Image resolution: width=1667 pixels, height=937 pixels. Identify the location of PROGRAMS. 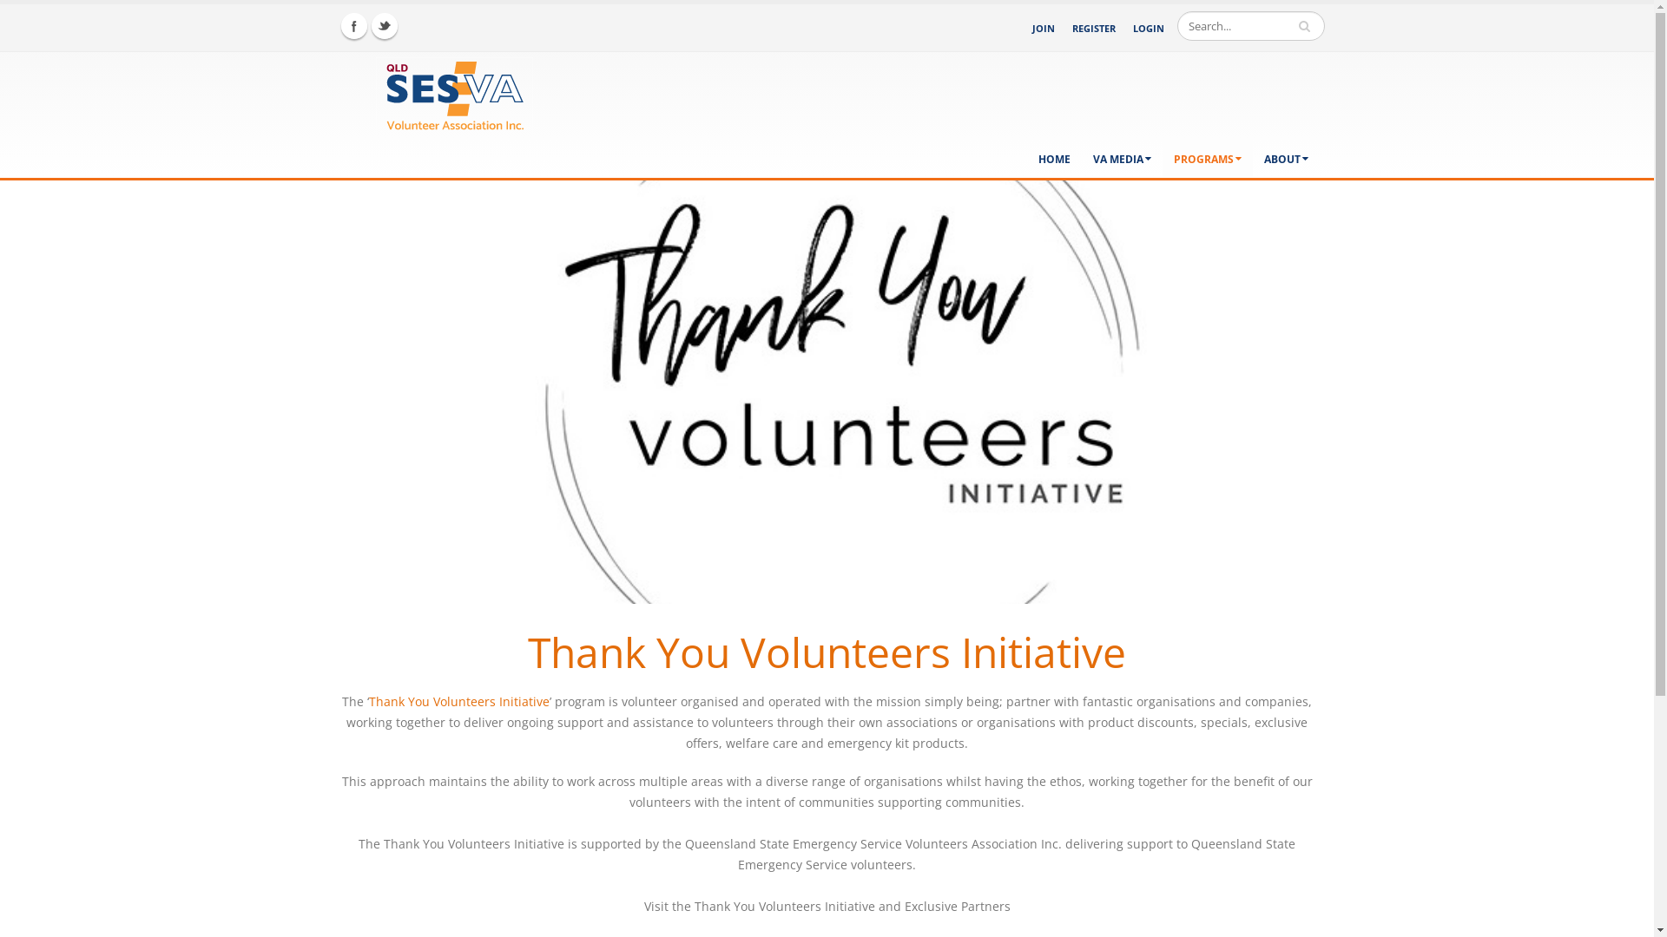
(1207, 158).